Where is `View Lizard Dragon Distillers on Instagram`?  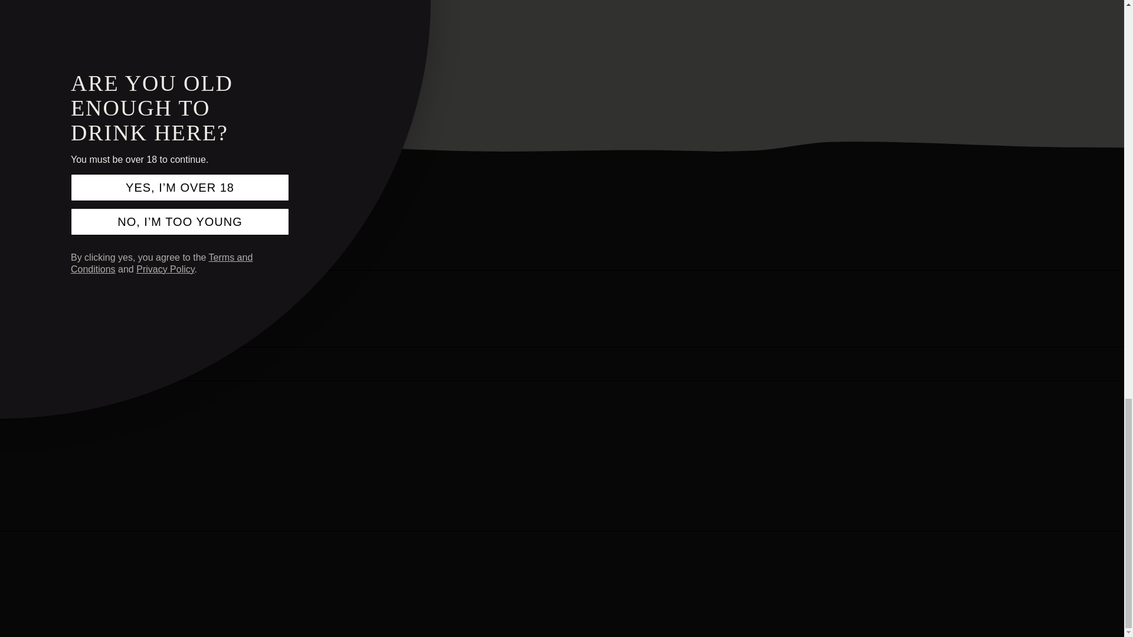
View Lizard Dragon Distillers on Instagram is located at coordinates (71, 308).